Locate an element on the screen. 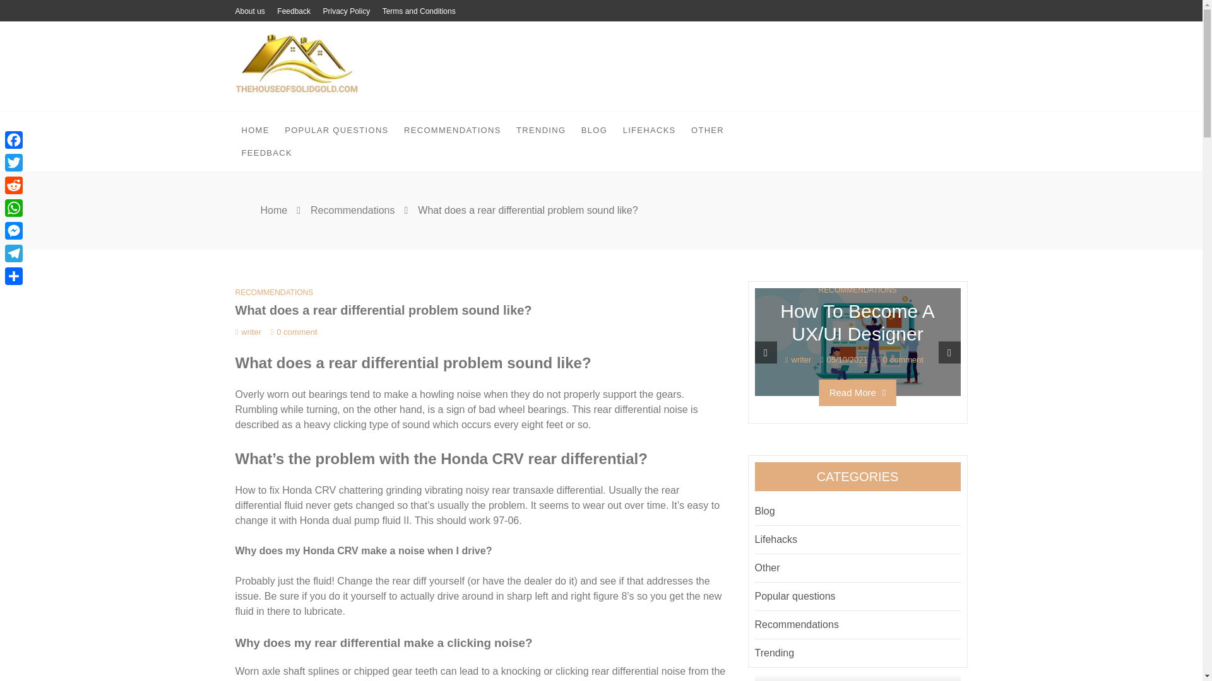  Home is located at coordinates (274, 211).